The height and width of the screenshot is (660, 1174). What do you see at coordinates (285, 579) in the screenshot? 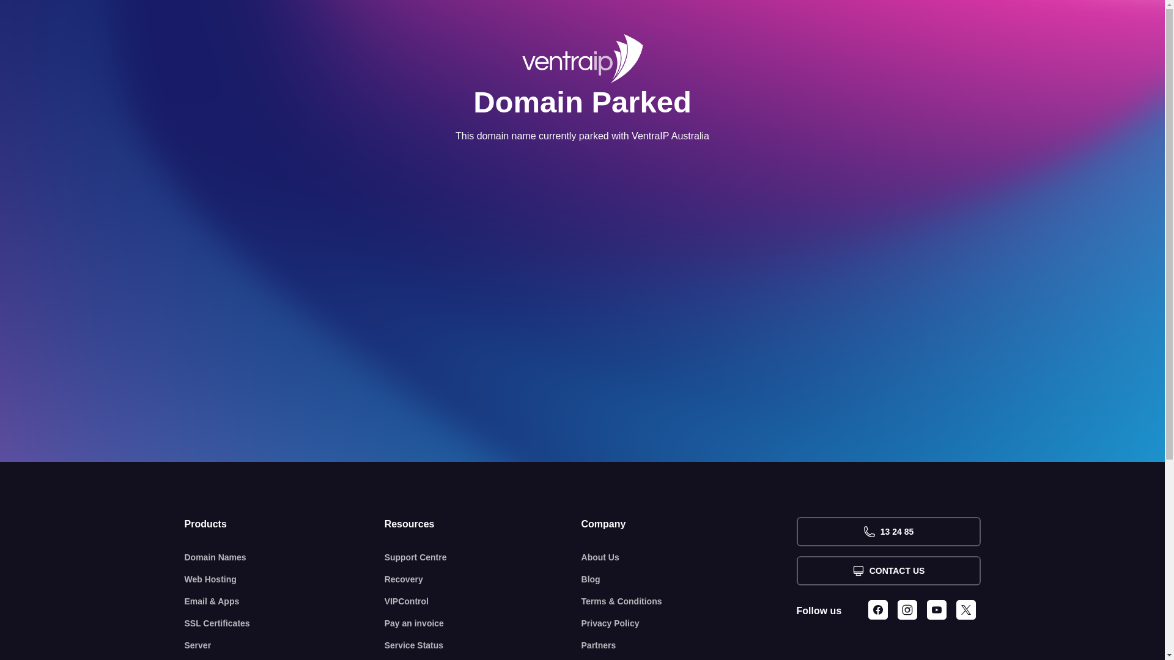
I see `Web Hosting` at bounding box center [285, 579].